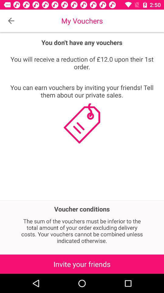  I want to click on choose the item above the you will receive icon, so click(11, 21).